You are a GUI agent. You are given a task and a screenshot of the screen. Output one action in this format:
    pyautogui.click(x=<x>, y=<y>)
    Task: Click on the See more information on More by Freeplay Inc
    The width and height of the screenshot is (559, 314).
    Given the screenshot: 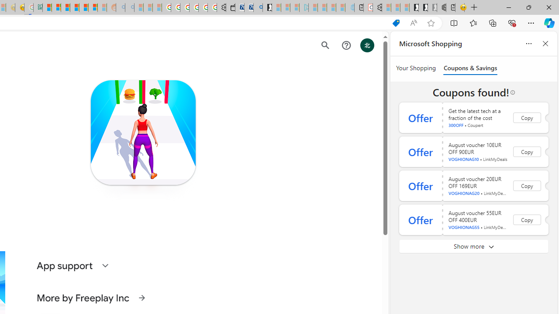 What is the action you would take?
    pyautogui.click(x=141, y=297)
    